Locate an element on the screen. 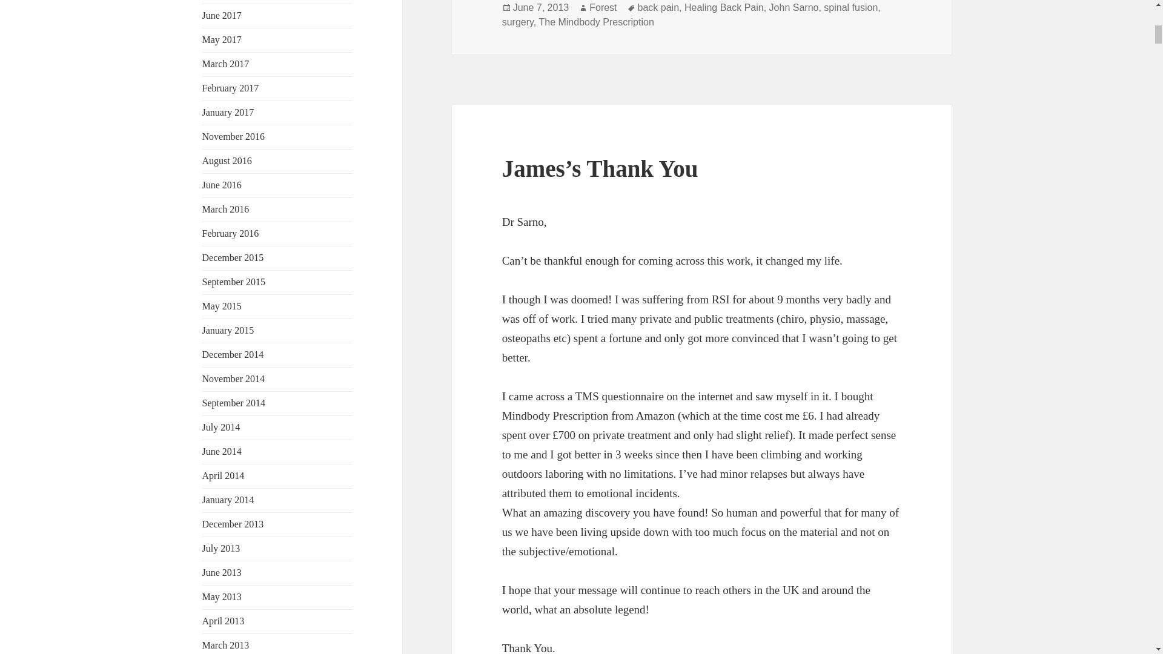 This screenshot has height=654, width=1163. June 2016 is located at coordinates (222, 185).